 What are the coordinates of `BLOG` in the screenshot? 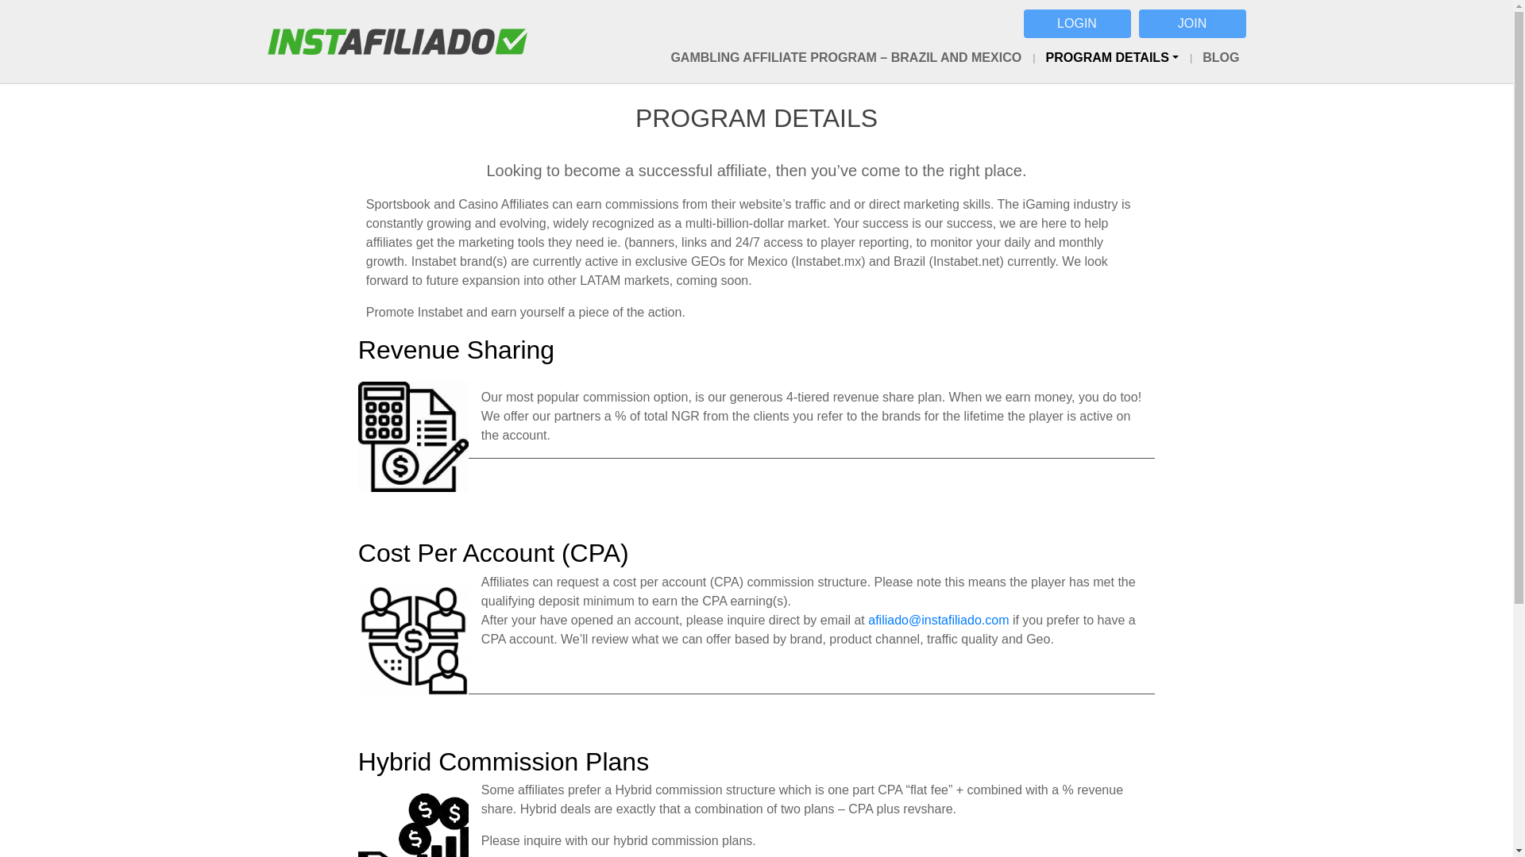 It's located at (1215, 57).